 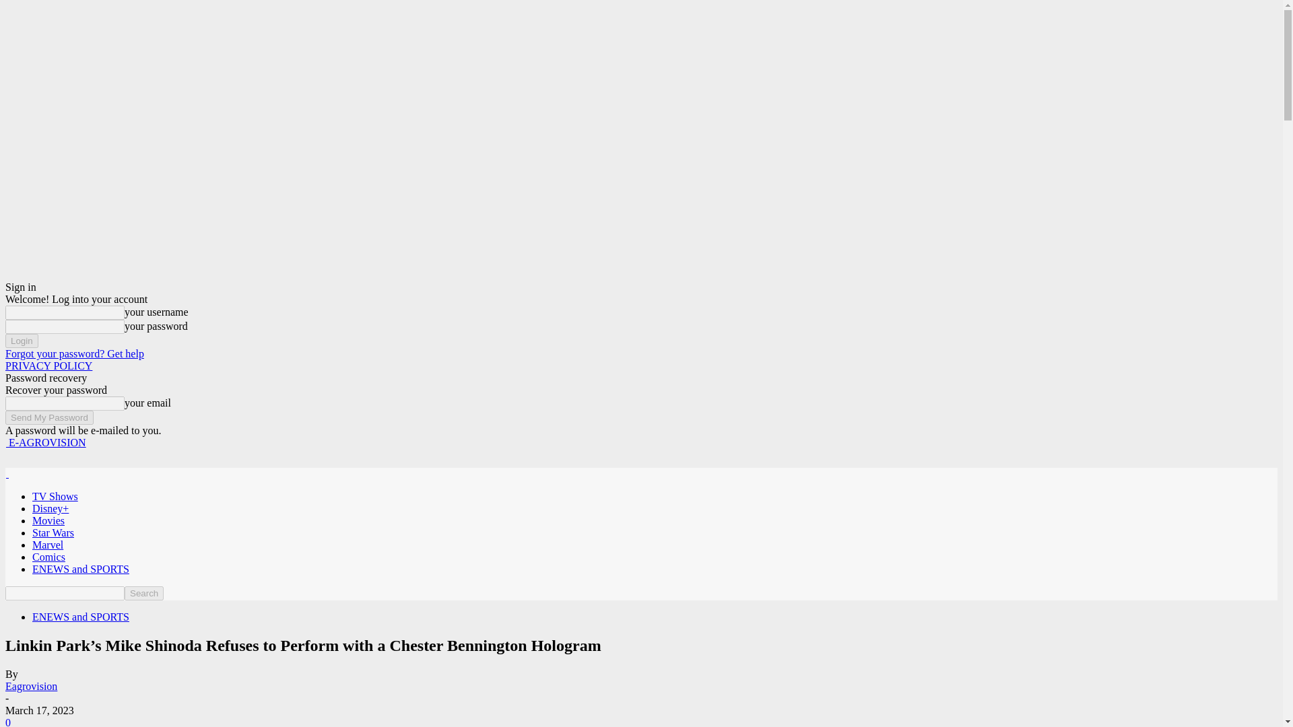 I want to click on Forgot your password? Get help, so click(x=74, y=353).